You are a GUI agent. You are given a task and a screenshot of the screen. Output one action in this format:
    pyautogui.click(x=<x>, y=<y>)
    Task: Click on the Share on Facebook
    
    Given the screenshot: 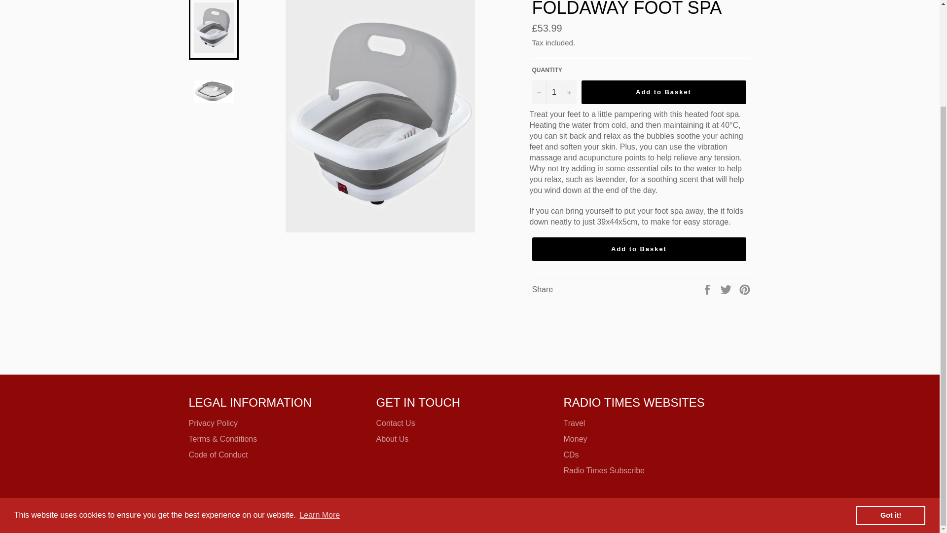 What is the action you would take?
    pyautogui.click(x=708, y=289)
    